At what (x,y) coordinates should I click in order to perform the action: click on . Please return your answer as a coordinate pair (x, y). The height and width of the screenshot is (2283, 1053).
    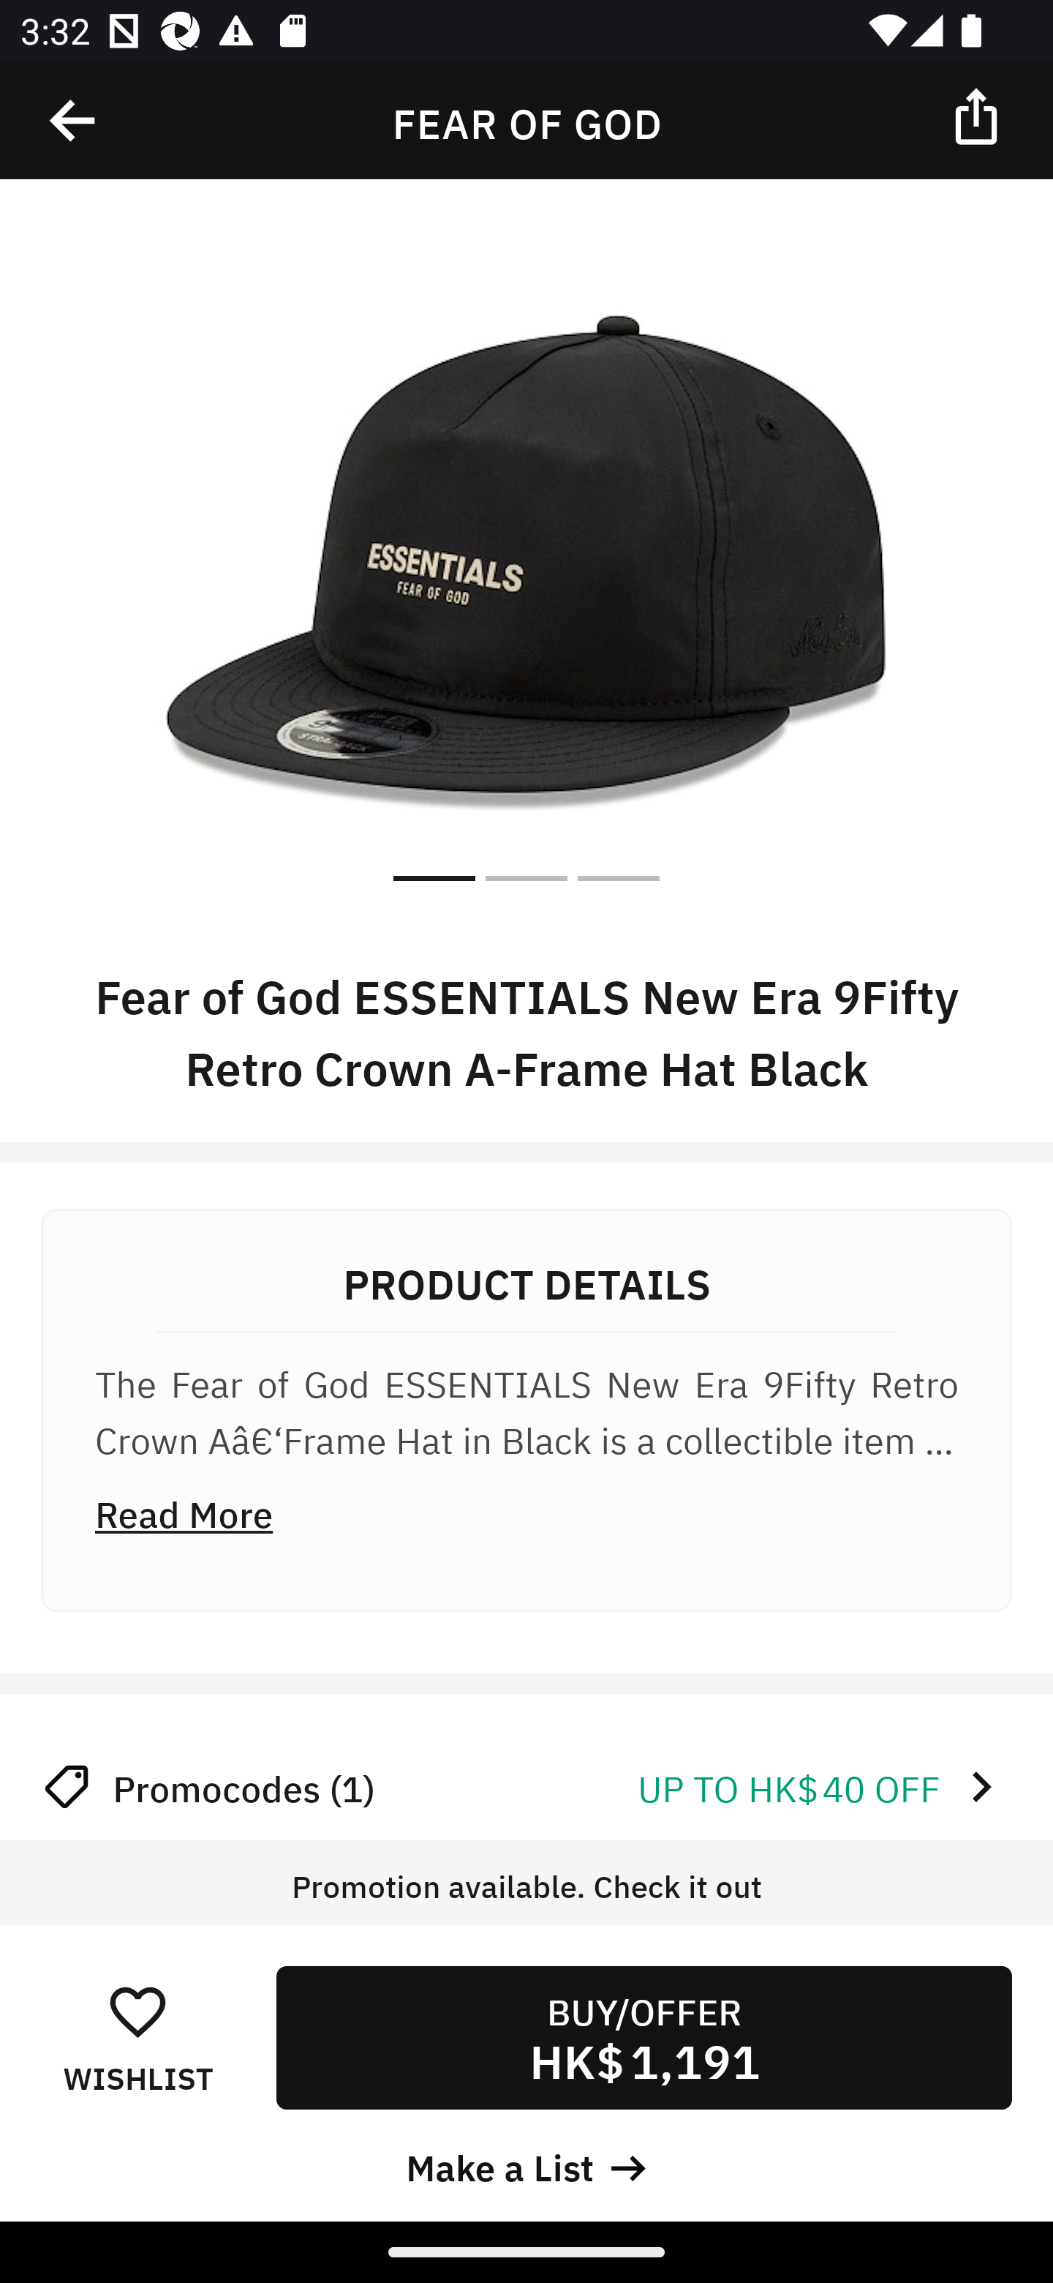
    Looking at the image, I should click on (74, 121).